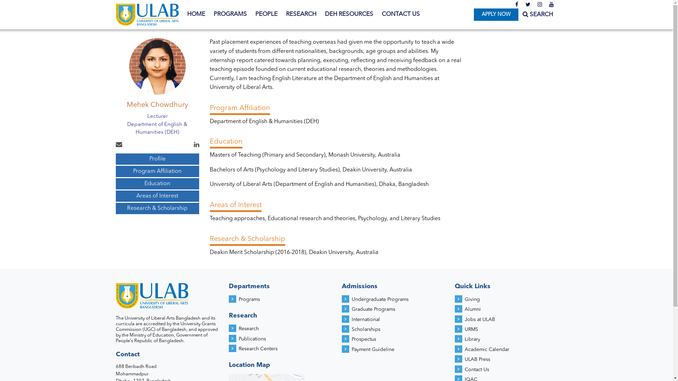 The width and height of the screenshot is (678, 381). Describe the element at coordinates (29, 0) in the screenshot. I see `Skip to main content` at that location.